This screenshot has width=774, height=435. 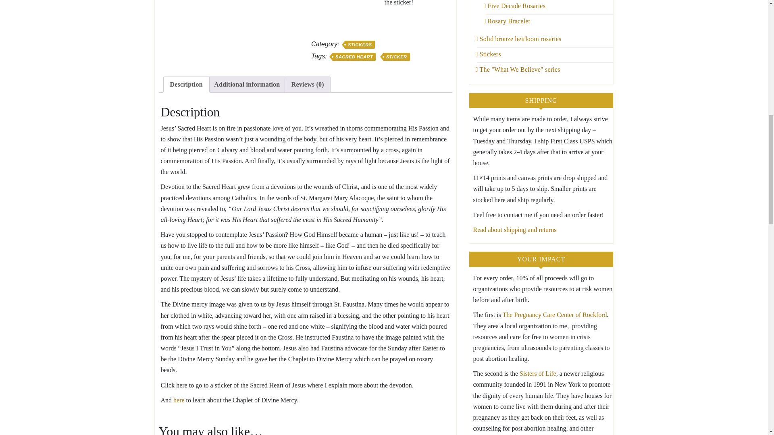 What do you see at coordinates (397, 56) in the screenshot?
I see `STICKER` at bounding box center [397, 56].